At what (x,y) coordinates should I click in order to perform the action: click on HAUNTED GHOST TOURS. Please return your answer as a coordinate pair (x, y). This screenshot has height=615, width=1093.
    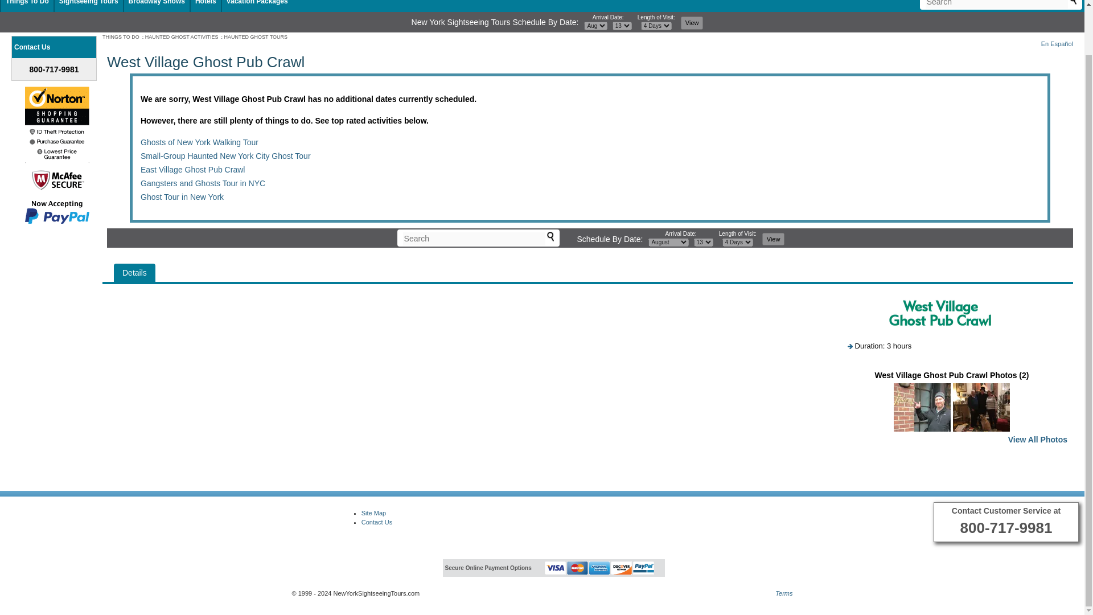
    Looking at the image, I should click on (256, 37).